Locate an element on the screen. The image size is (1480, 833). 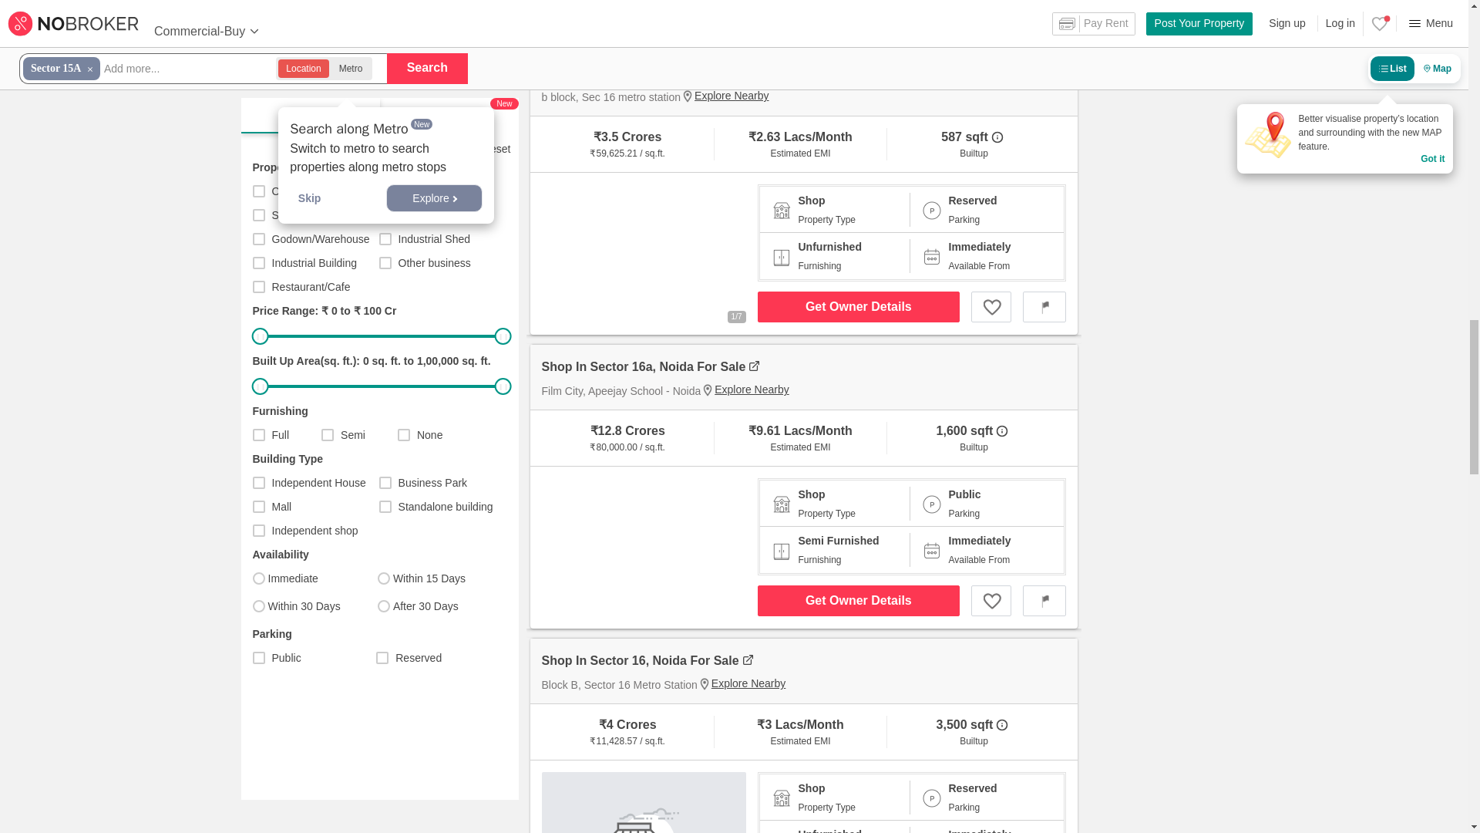
Shop in Sector 16, Noida for sale  is located at coordinates (809, 73).